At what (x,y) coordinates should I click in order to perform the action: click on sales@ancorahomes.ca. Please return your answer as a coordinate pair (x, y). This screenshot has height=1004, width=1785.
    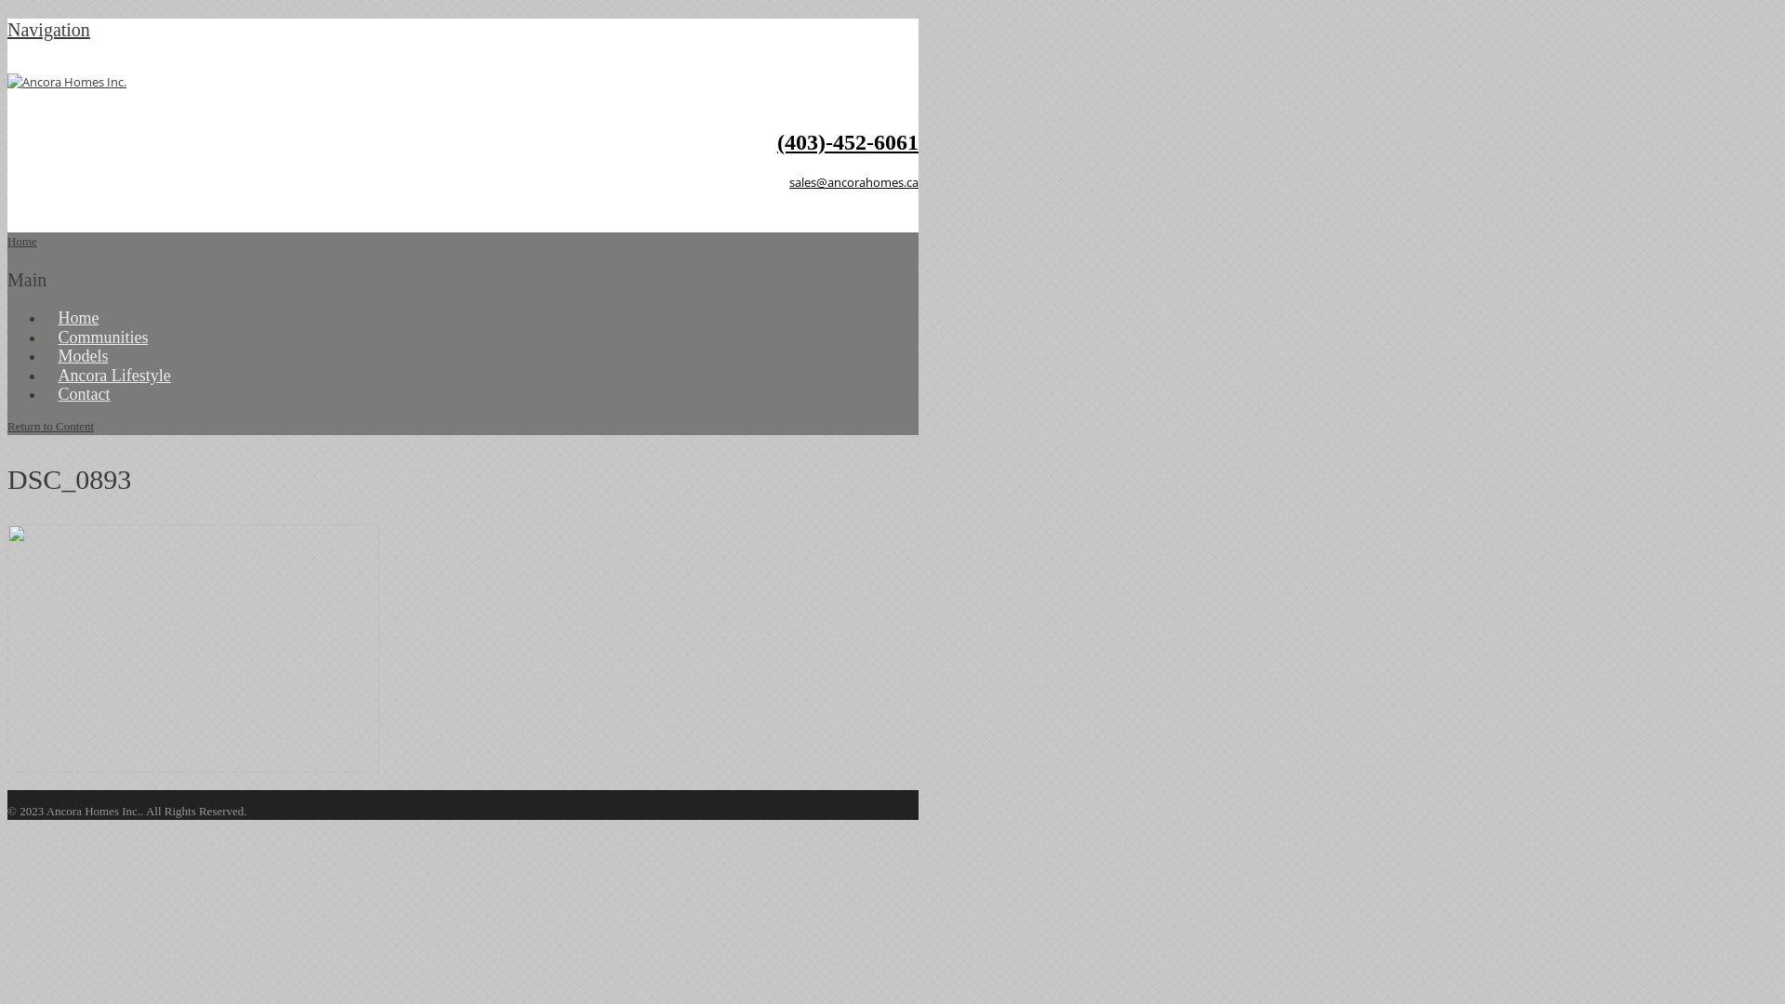
    Looking at the image, I should click on (853, 182).